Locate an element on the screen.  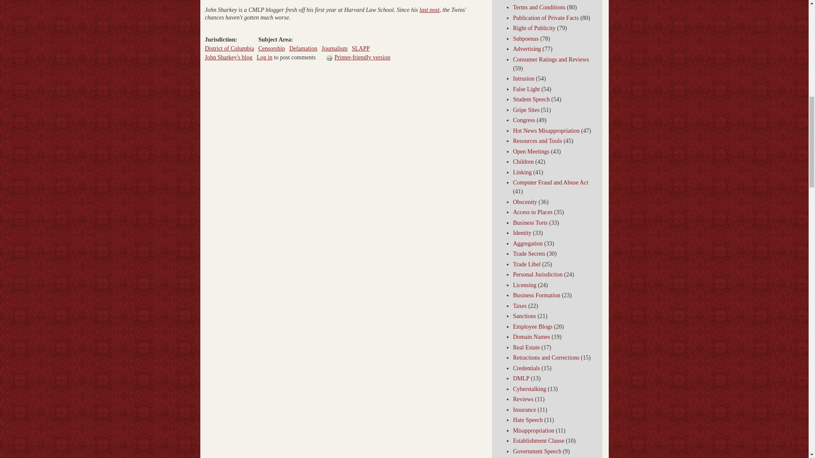
District of Columbia is located at coordinates (229, 48).